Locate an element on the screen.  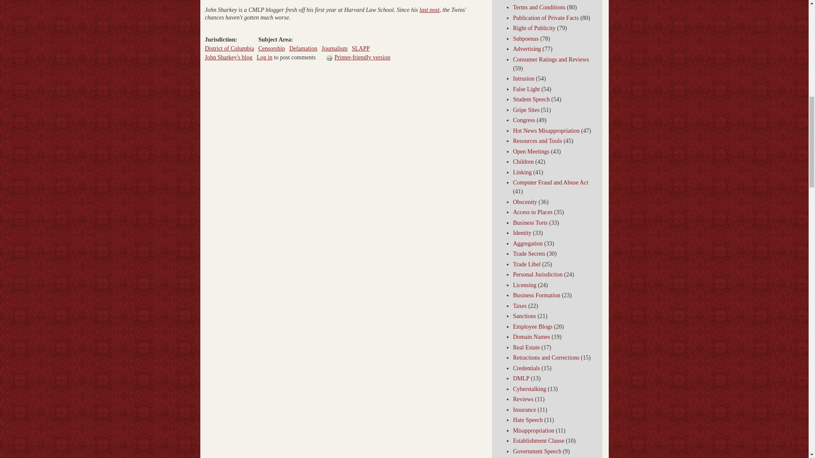
District of Columbia is located at coordinates (229, 48).